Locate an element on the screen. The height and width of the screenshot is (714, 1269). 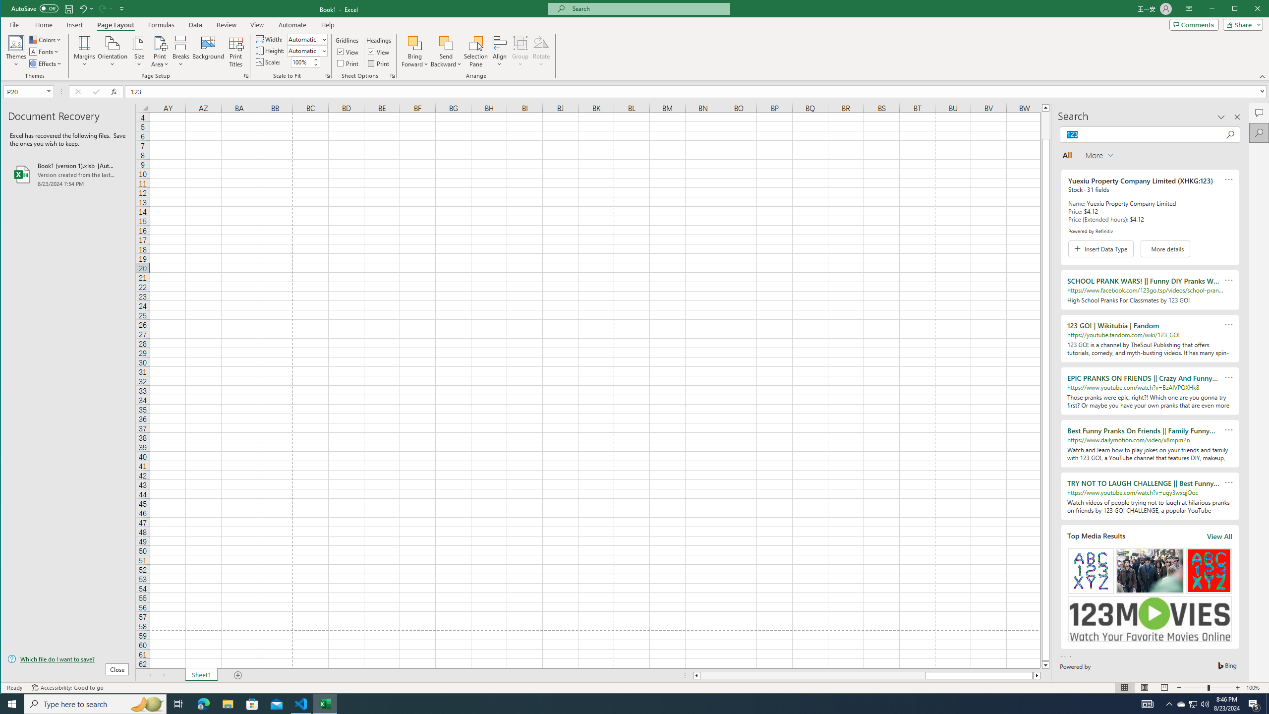
Excel - 1 running window is located at coordinates (325, 704).